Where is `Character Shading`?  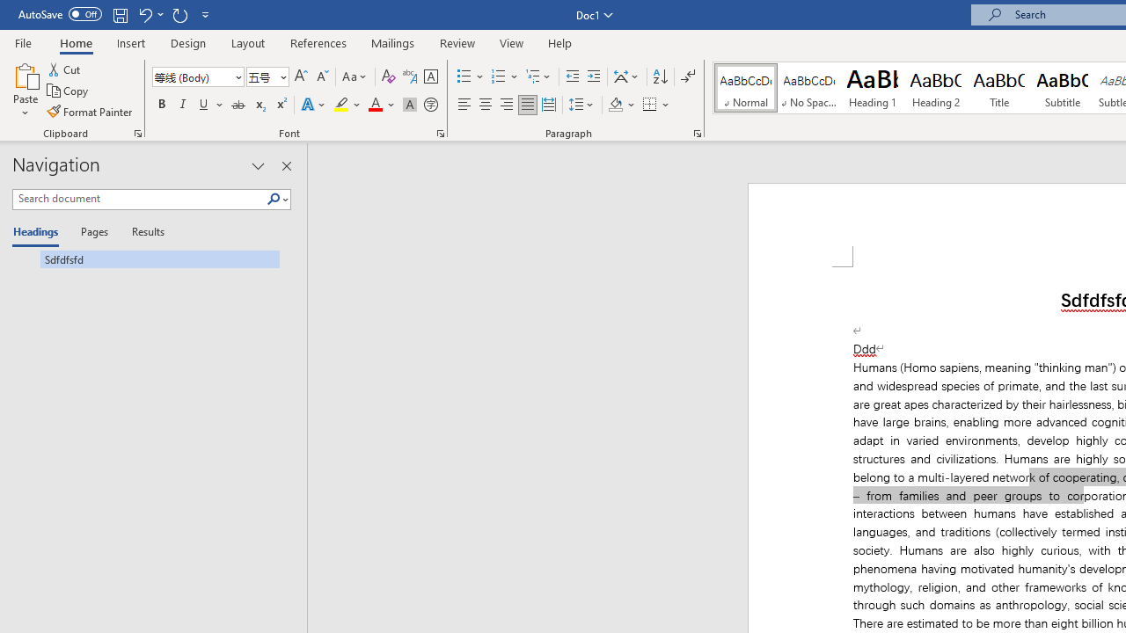 Character Shading is located at coordinates (410, 105).